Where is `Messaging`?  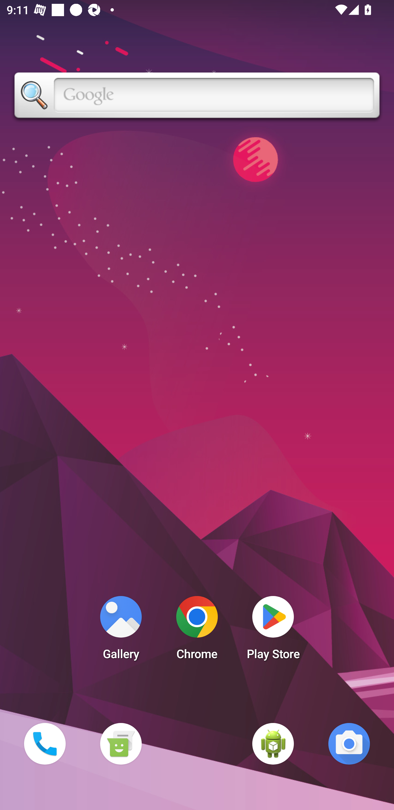
Messaging is located at coordinates (121, 744).